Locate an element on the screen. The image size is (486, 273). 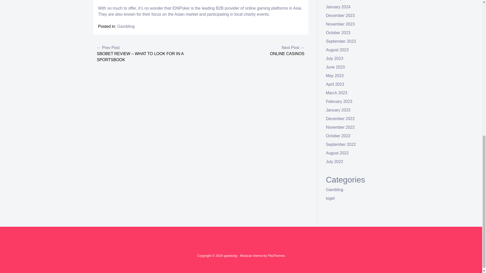
June 2023 is located at coordinates (336, 67).